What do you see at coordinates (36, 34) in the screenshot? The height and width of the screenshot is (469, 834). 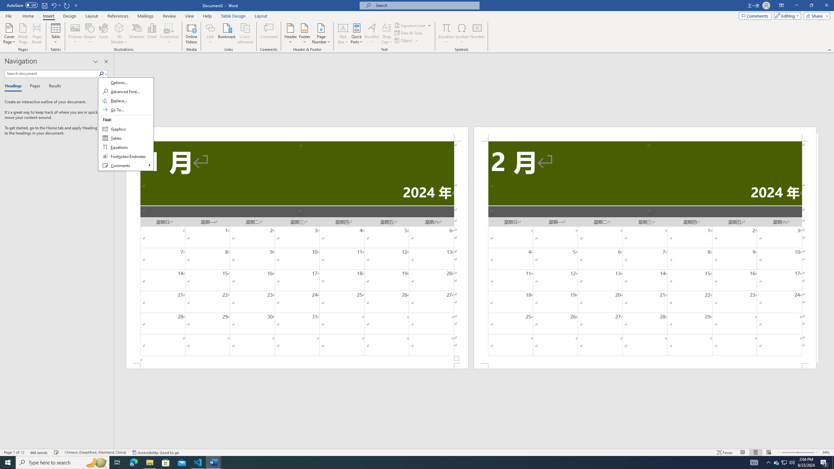 I see `Page Break` at bounding box center [36, 34].